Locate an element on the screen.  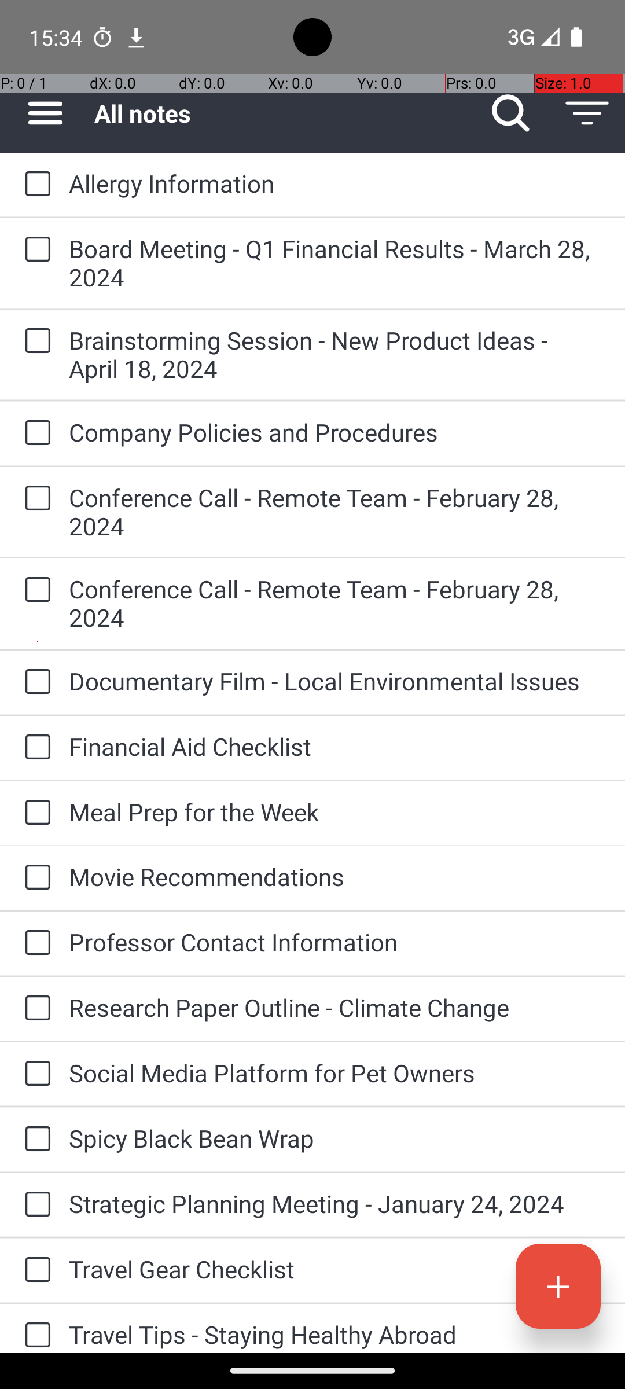
to-do: Strategic Planning Meeting - January 24, 2024 is located at coordinates (35, 1205).